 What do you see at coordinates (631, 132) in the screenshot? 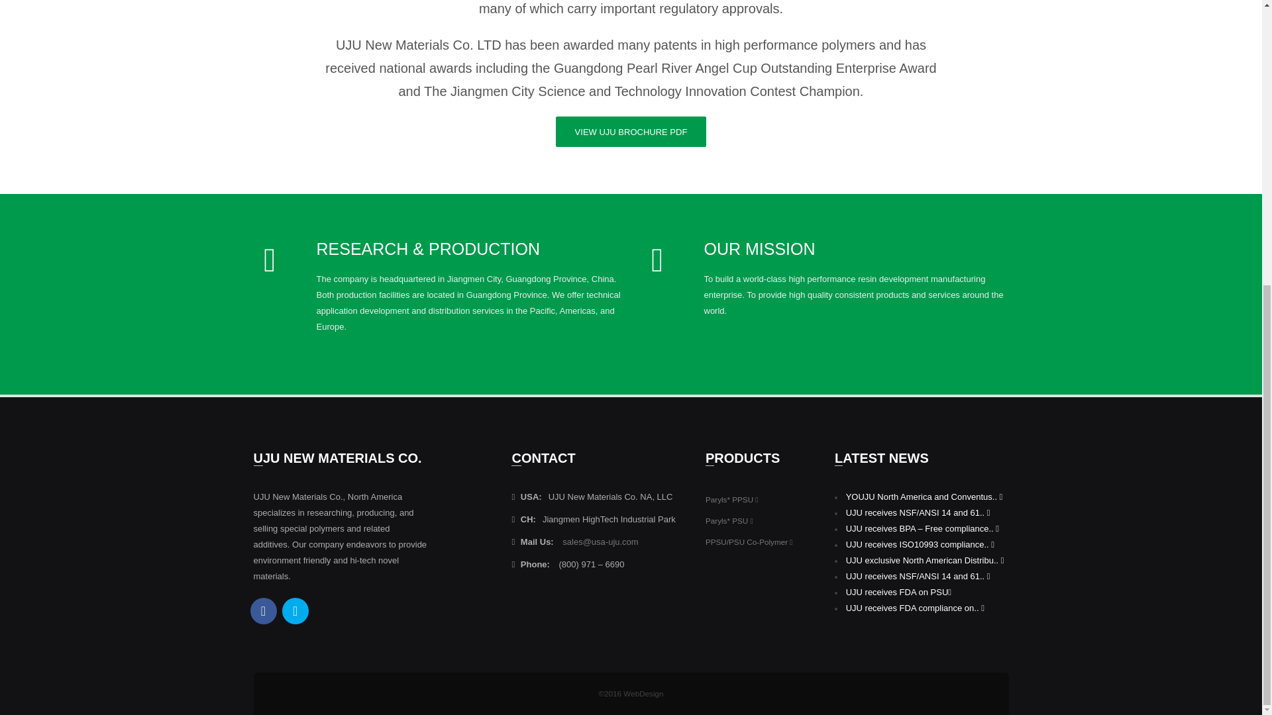
I see `VIEW UJU BROCHURE PDF` at bounding box center [631, 132].